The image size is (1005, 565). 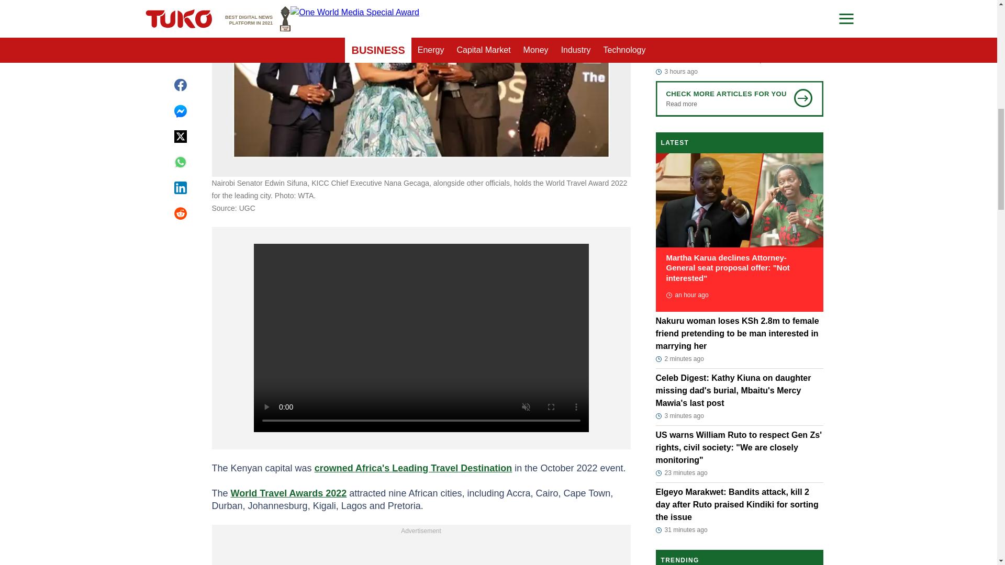 What do you see at coordinates (421, 551) in the screenshot?
I see `3rd party ad content` at bounding box center [421, 551].